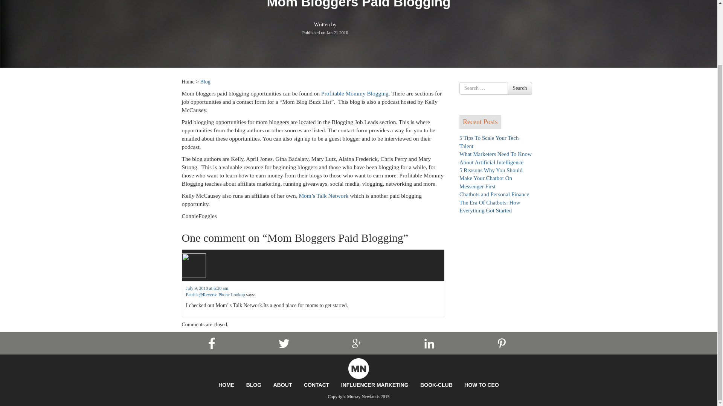 This screenshot has width=723, height=406. I want to click on ABOUT, so click(282, 385).